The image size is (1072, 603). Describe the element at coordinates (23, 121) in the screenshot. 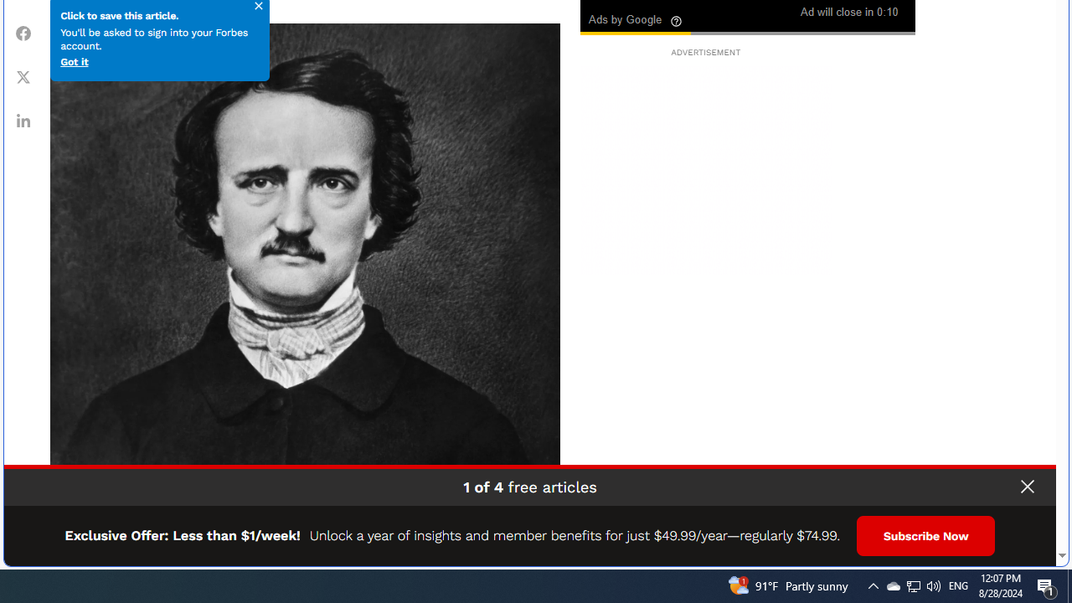

I see `Class: article-sharing__item` at that location.